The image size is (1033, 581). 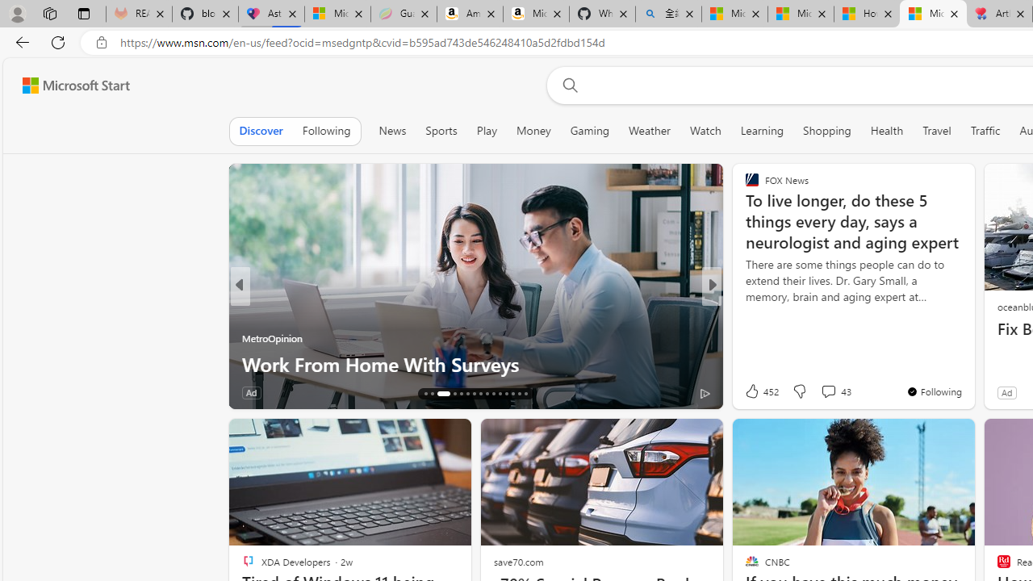 I want to click on View comments 4 Comment, so click(x=823, y=392).